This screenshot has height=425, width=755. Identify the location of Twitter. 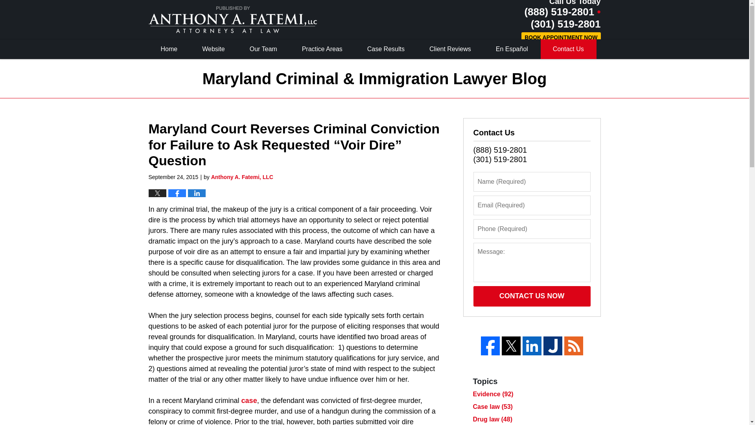
(511, 346).